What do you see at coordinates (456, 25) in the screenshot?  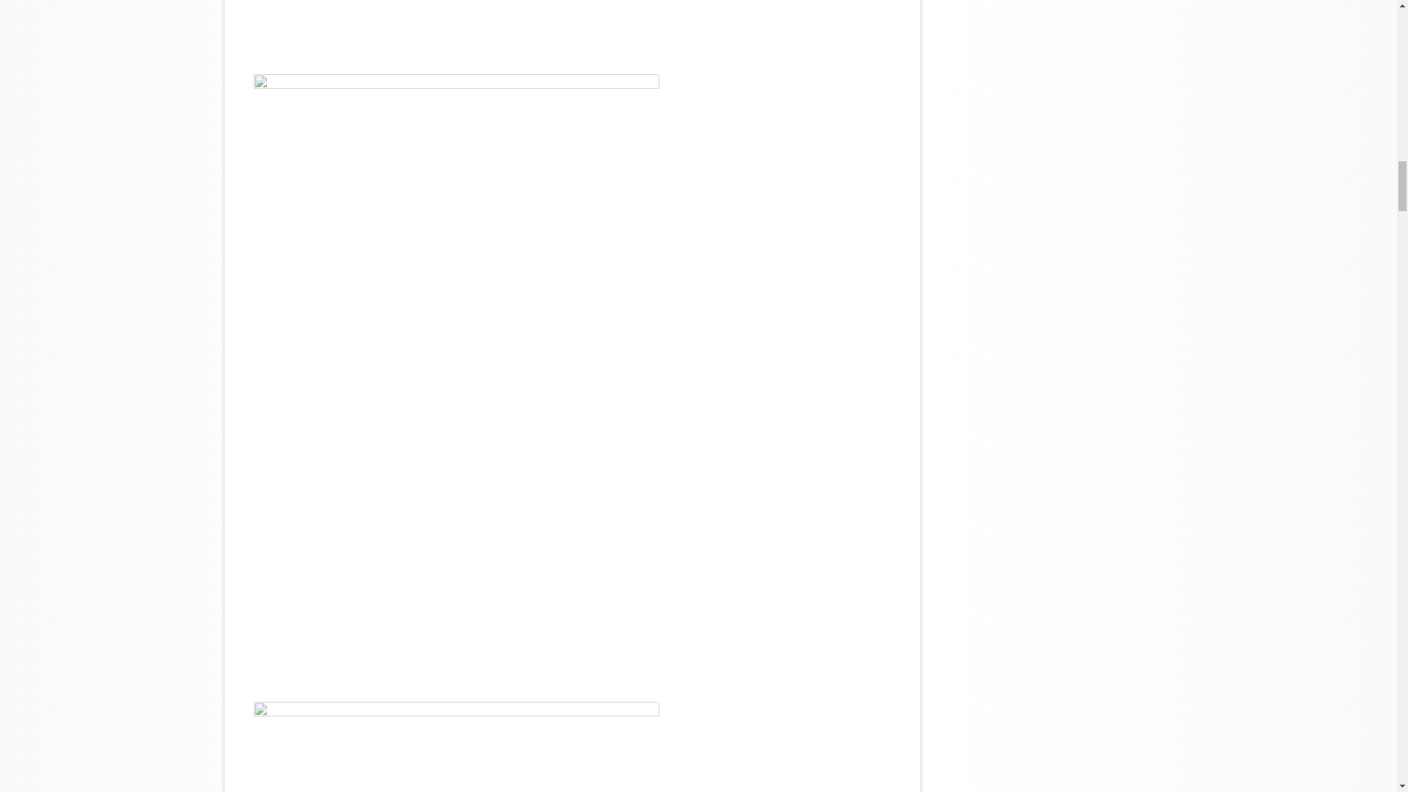 I see `c` at bounding box center [456, 25].